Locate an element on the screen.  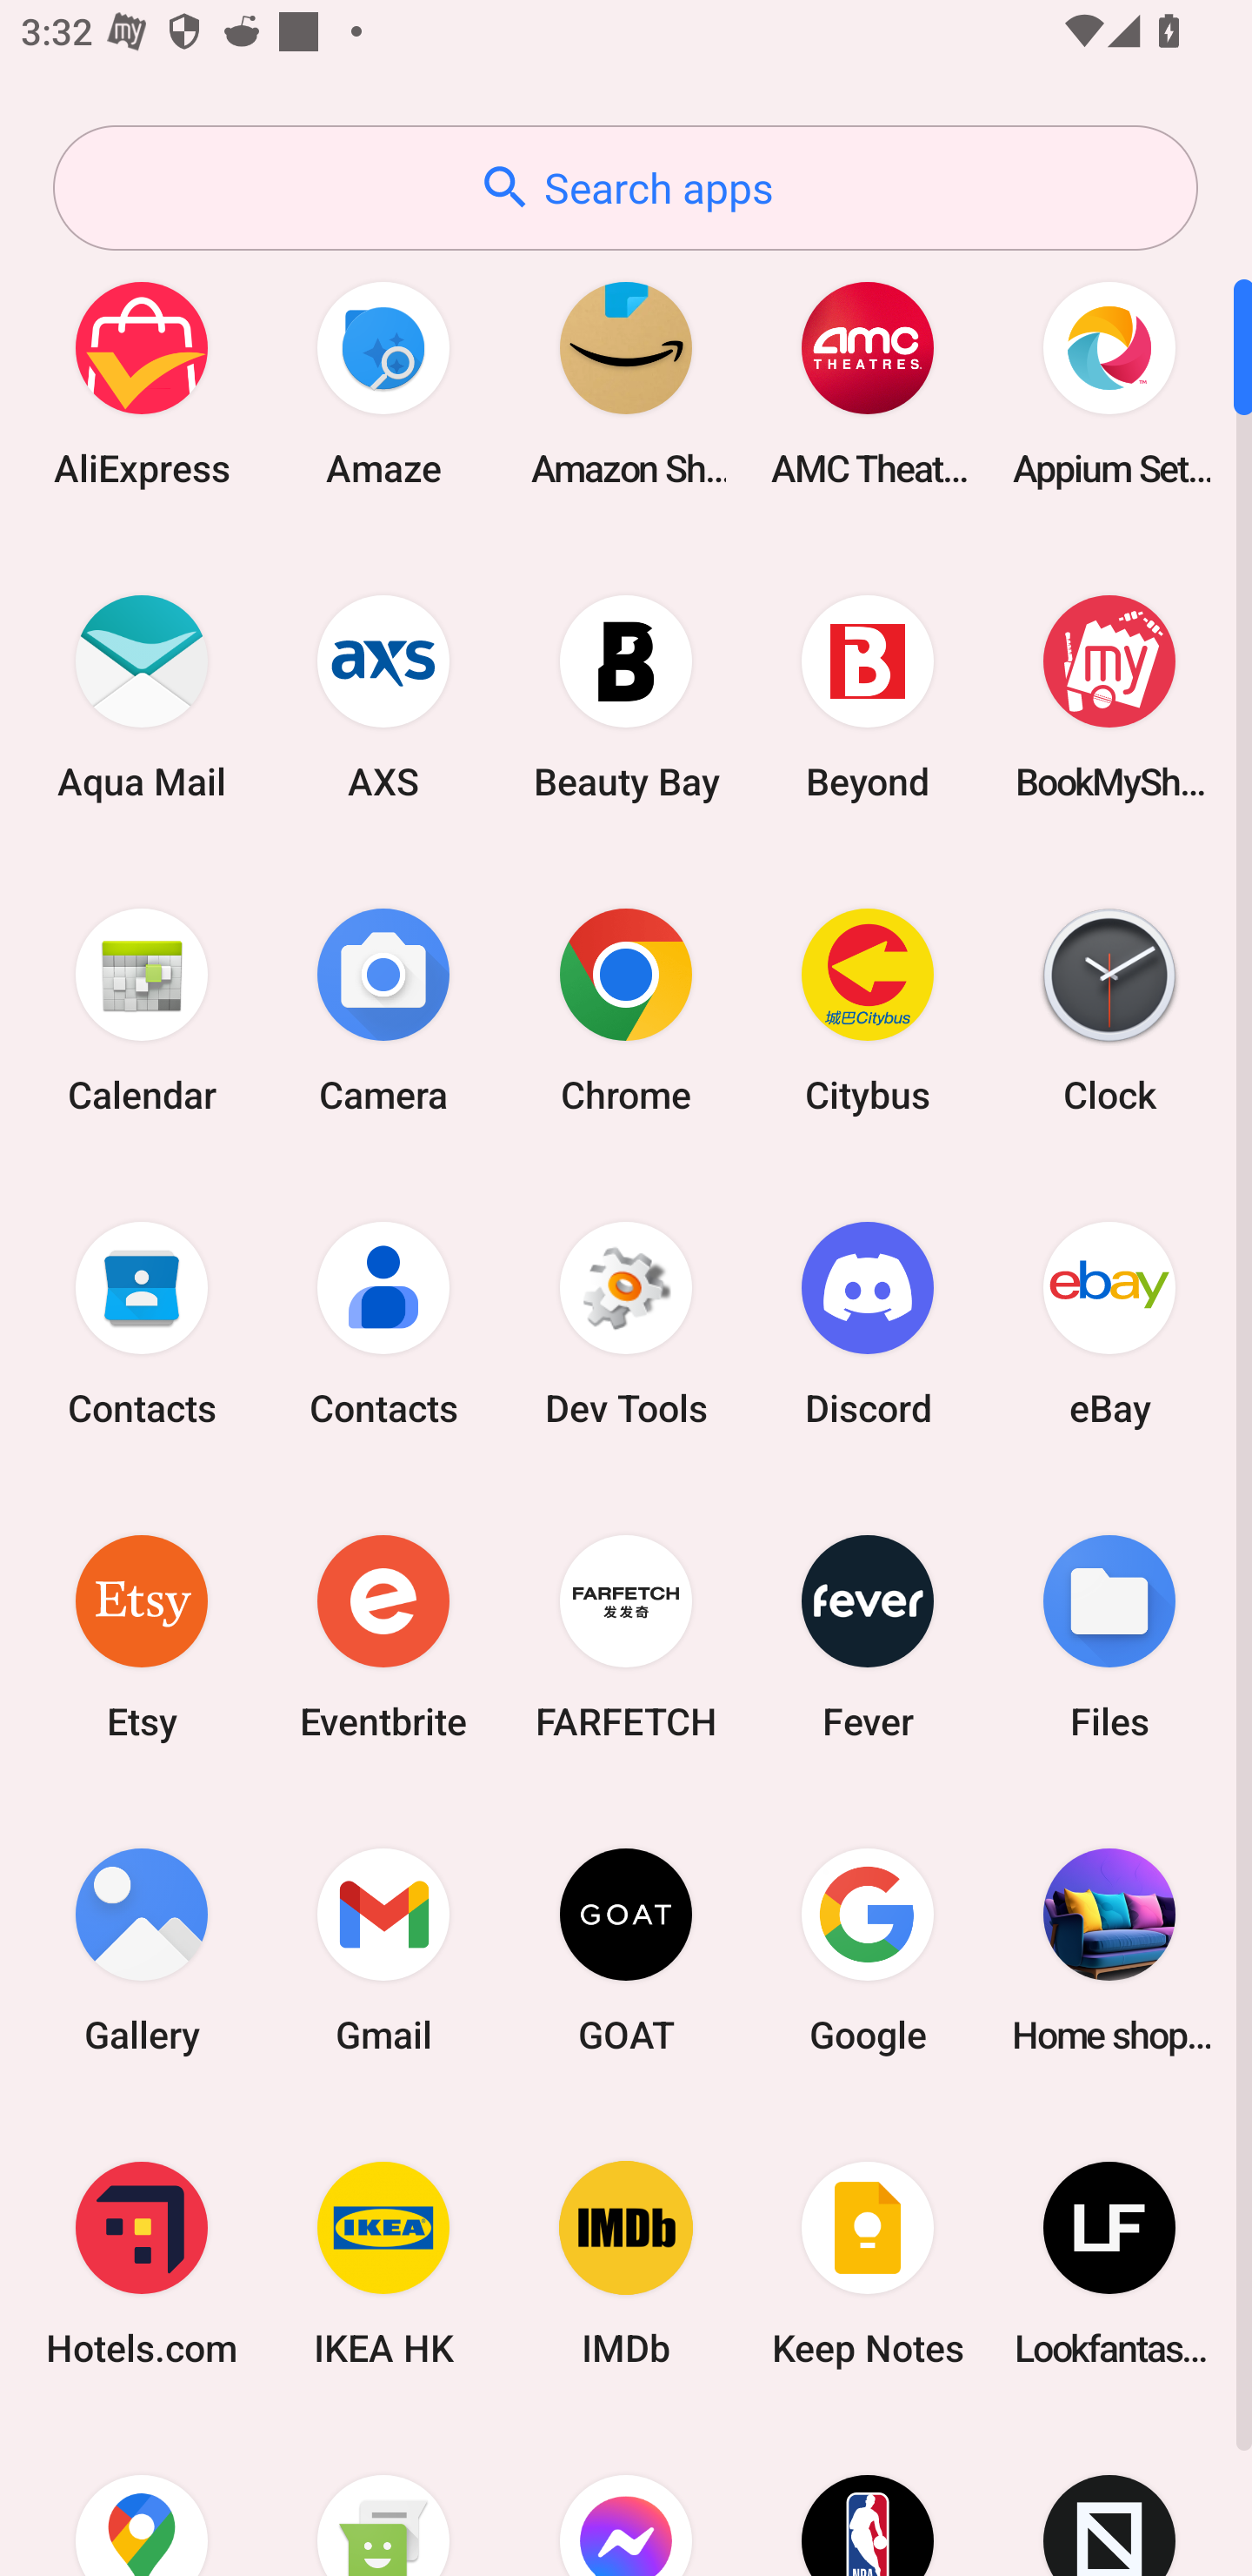
Aqua Mail is located at coordinates (142, 696).